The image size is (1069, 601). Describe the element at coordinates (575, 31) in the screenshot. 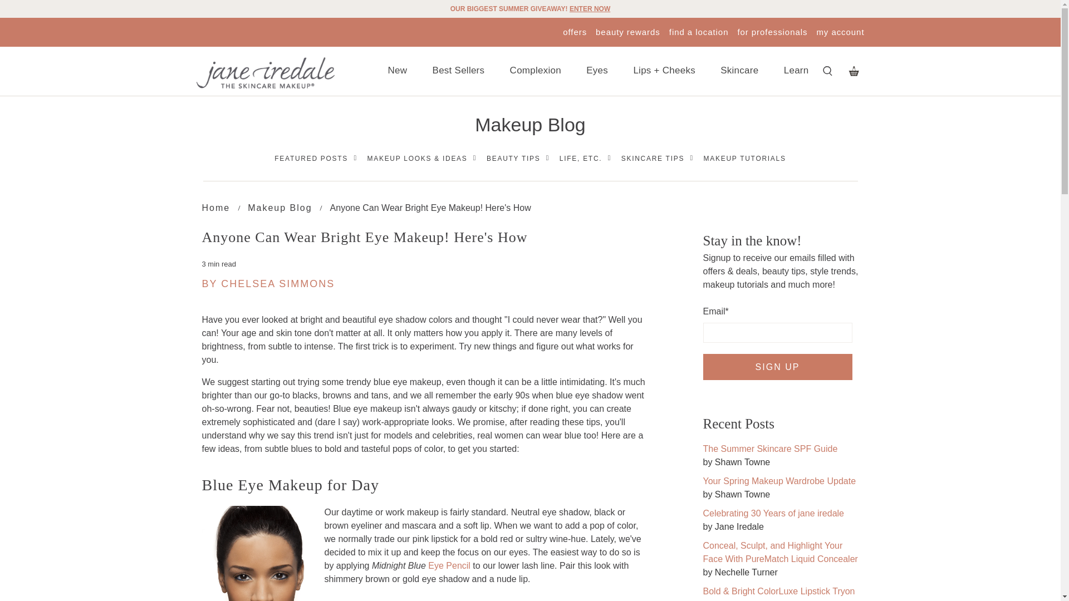

I see `offers` at that location.